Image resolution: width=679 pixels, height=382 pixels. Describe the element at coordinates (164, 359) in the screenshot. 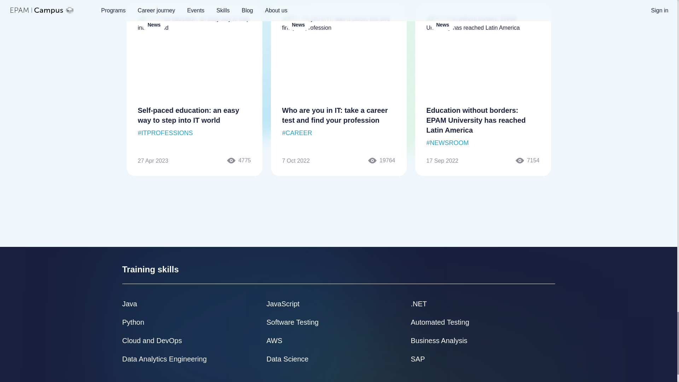

I see `Data Analytics Engineering` at that location.